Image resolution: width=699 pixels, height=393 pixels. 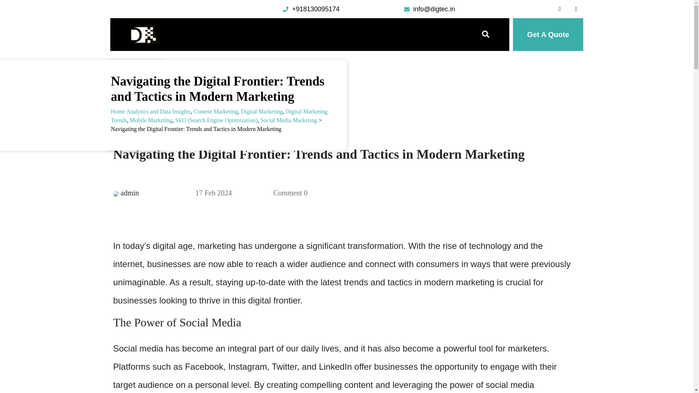 I want to click on Digital Marketing Trends, so click(x=218, y=116).